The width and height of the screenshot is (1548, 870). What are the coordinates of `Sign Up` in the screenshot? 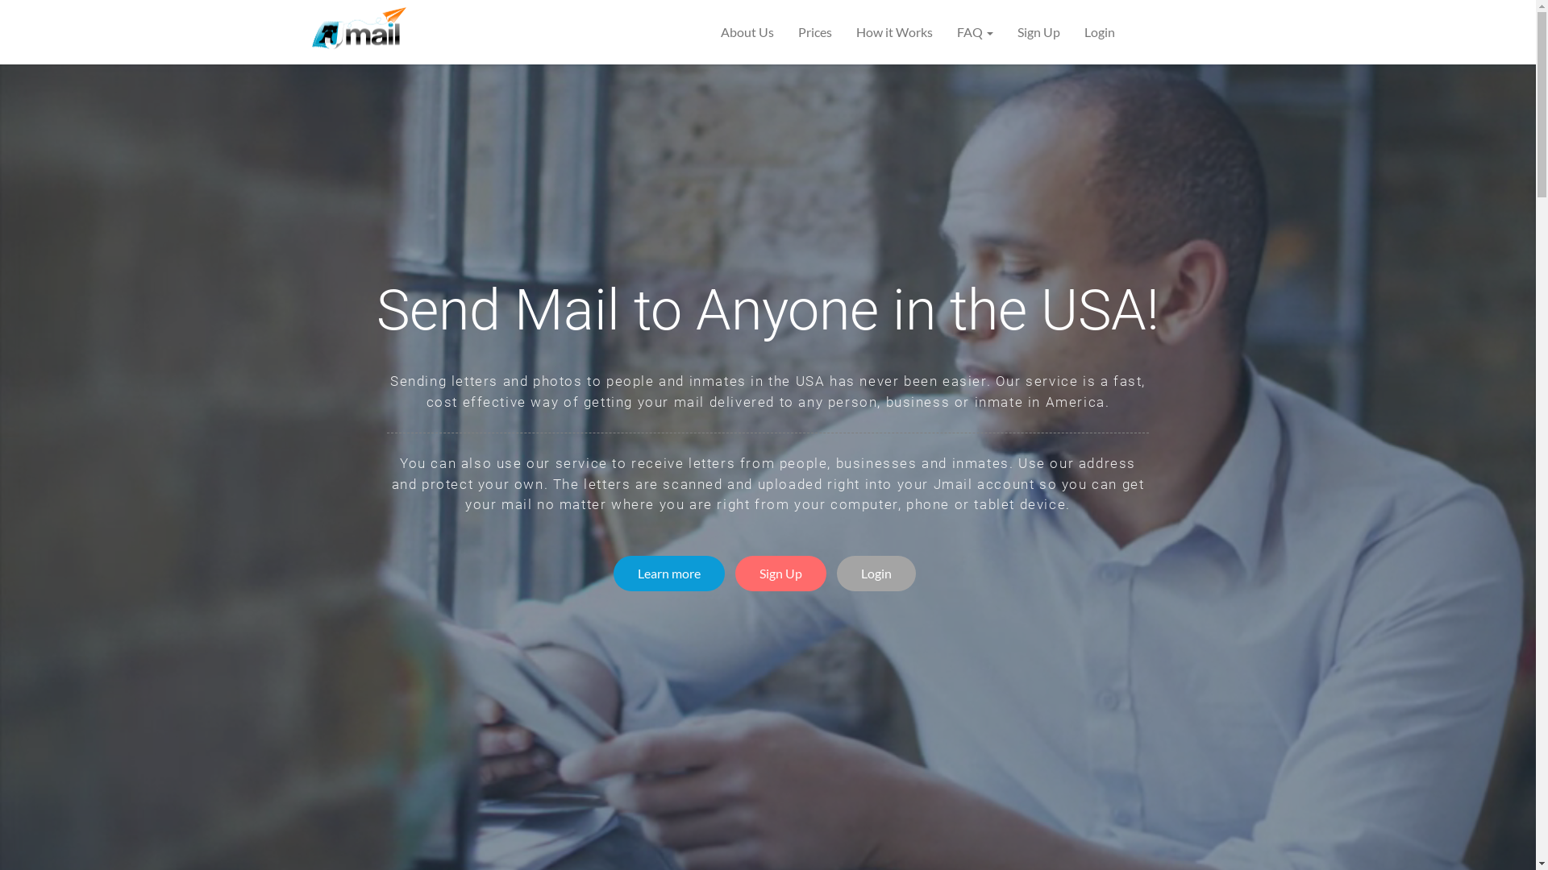 It's located at (780, 574).